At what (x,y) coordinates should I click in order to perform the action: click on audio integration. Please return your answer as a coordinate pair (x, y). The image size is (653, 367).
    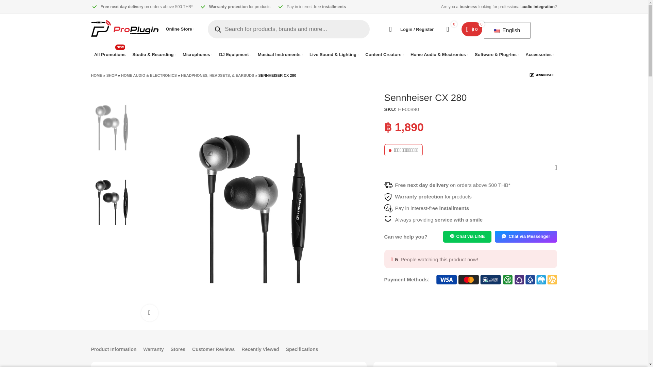
    Looking at the image, I should click on (538, 7).